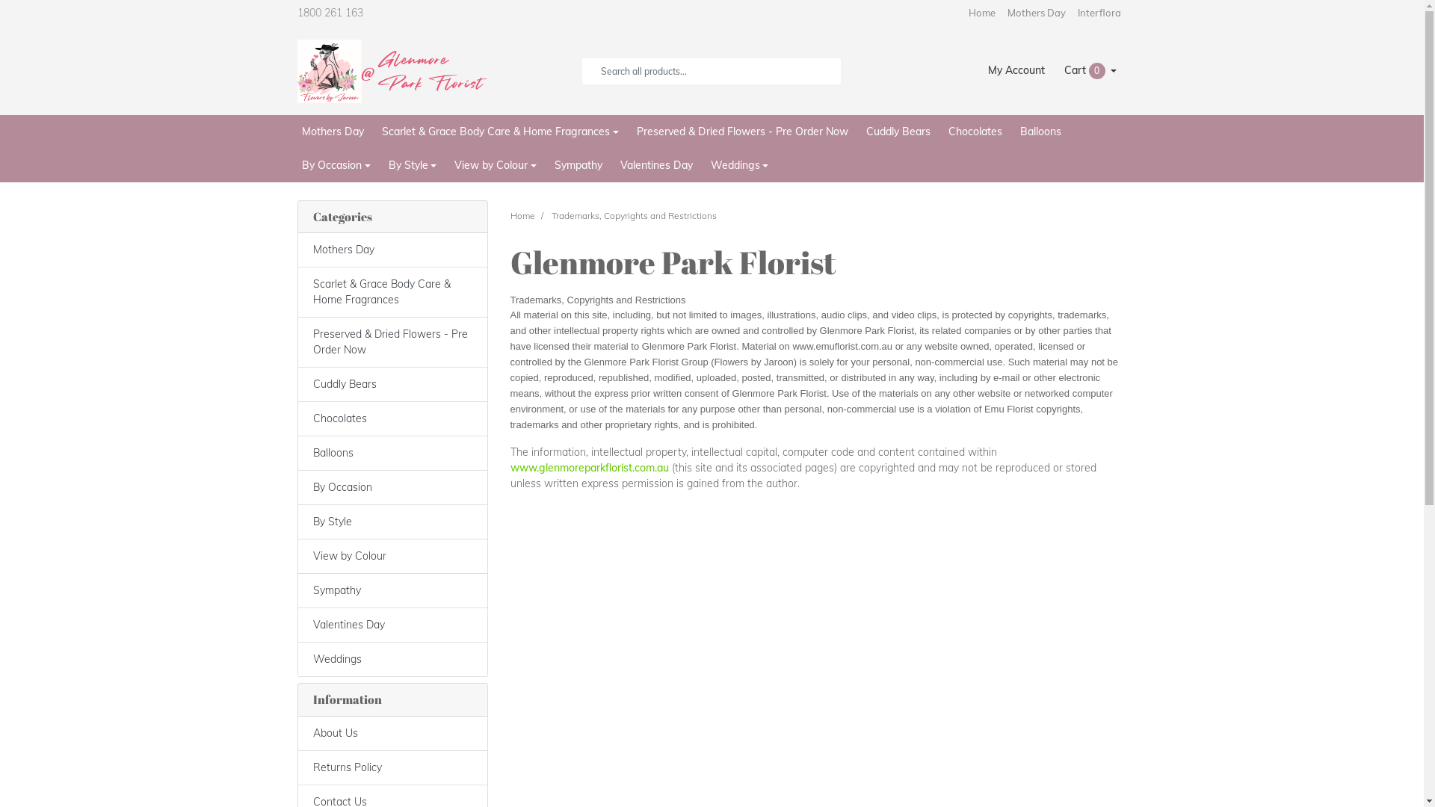 The width and height of the screenshot is (1435, 807). I want to click on Preserved & Dried Flowers - Pre Order Now, so click(392, 342).